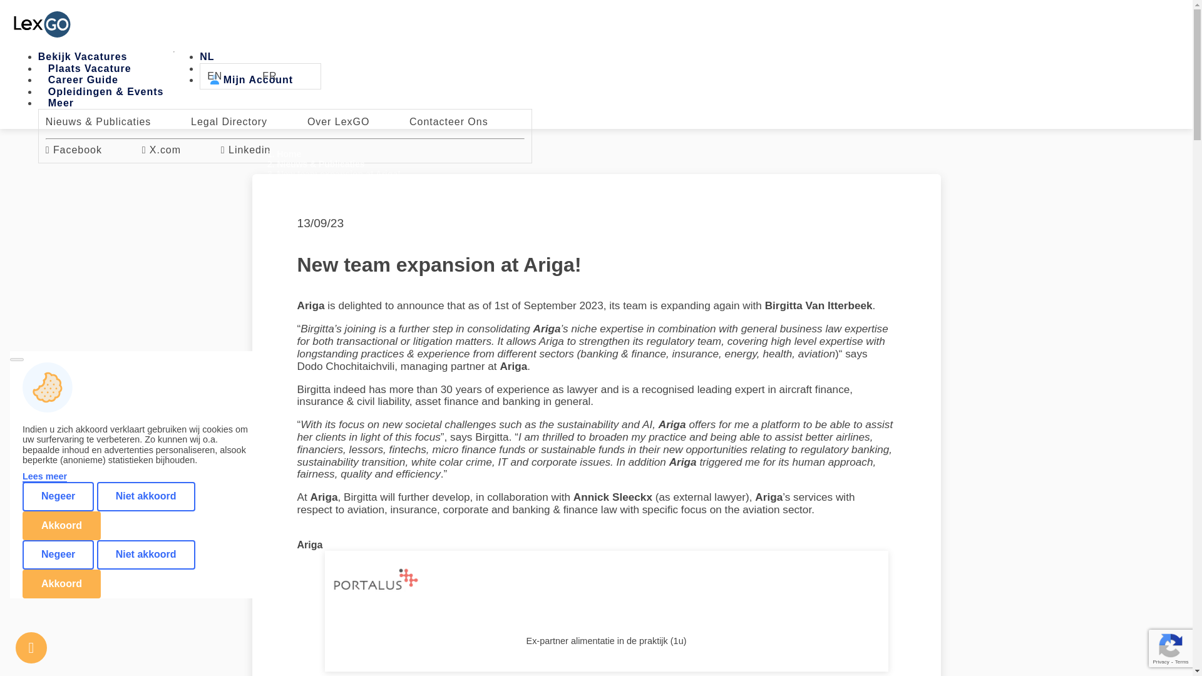 The width and height of the screenshot is (1202, 676). Describe the element at coordinates (89, 70) in the screenshot. I see `Plaats Vacature` at that location.